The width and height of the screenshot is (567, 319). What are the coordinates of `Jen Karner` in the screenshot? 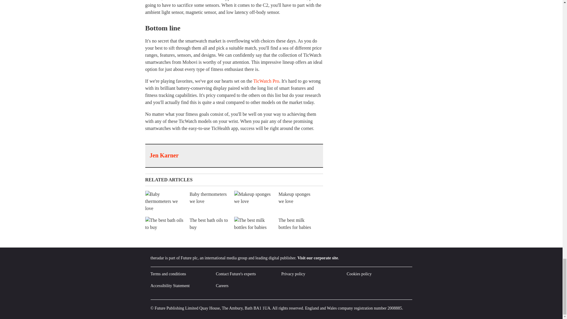 It's located at (164, 155).